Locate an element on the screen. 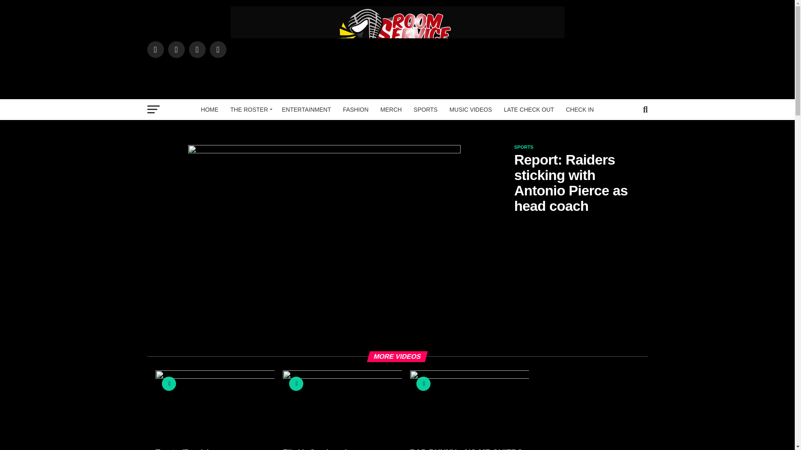 Image resolution: width=801 pixels, height=450 pixels. ENTERTAINMENT is located at coordinates (307, 109).